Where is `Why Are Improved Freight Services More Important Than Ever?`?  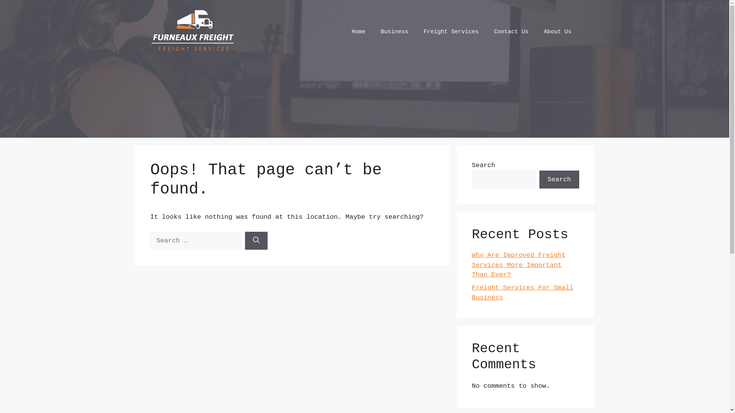 Why Are Improved Freight Services More Important Than Ever? is located at coordinates (518, 265).